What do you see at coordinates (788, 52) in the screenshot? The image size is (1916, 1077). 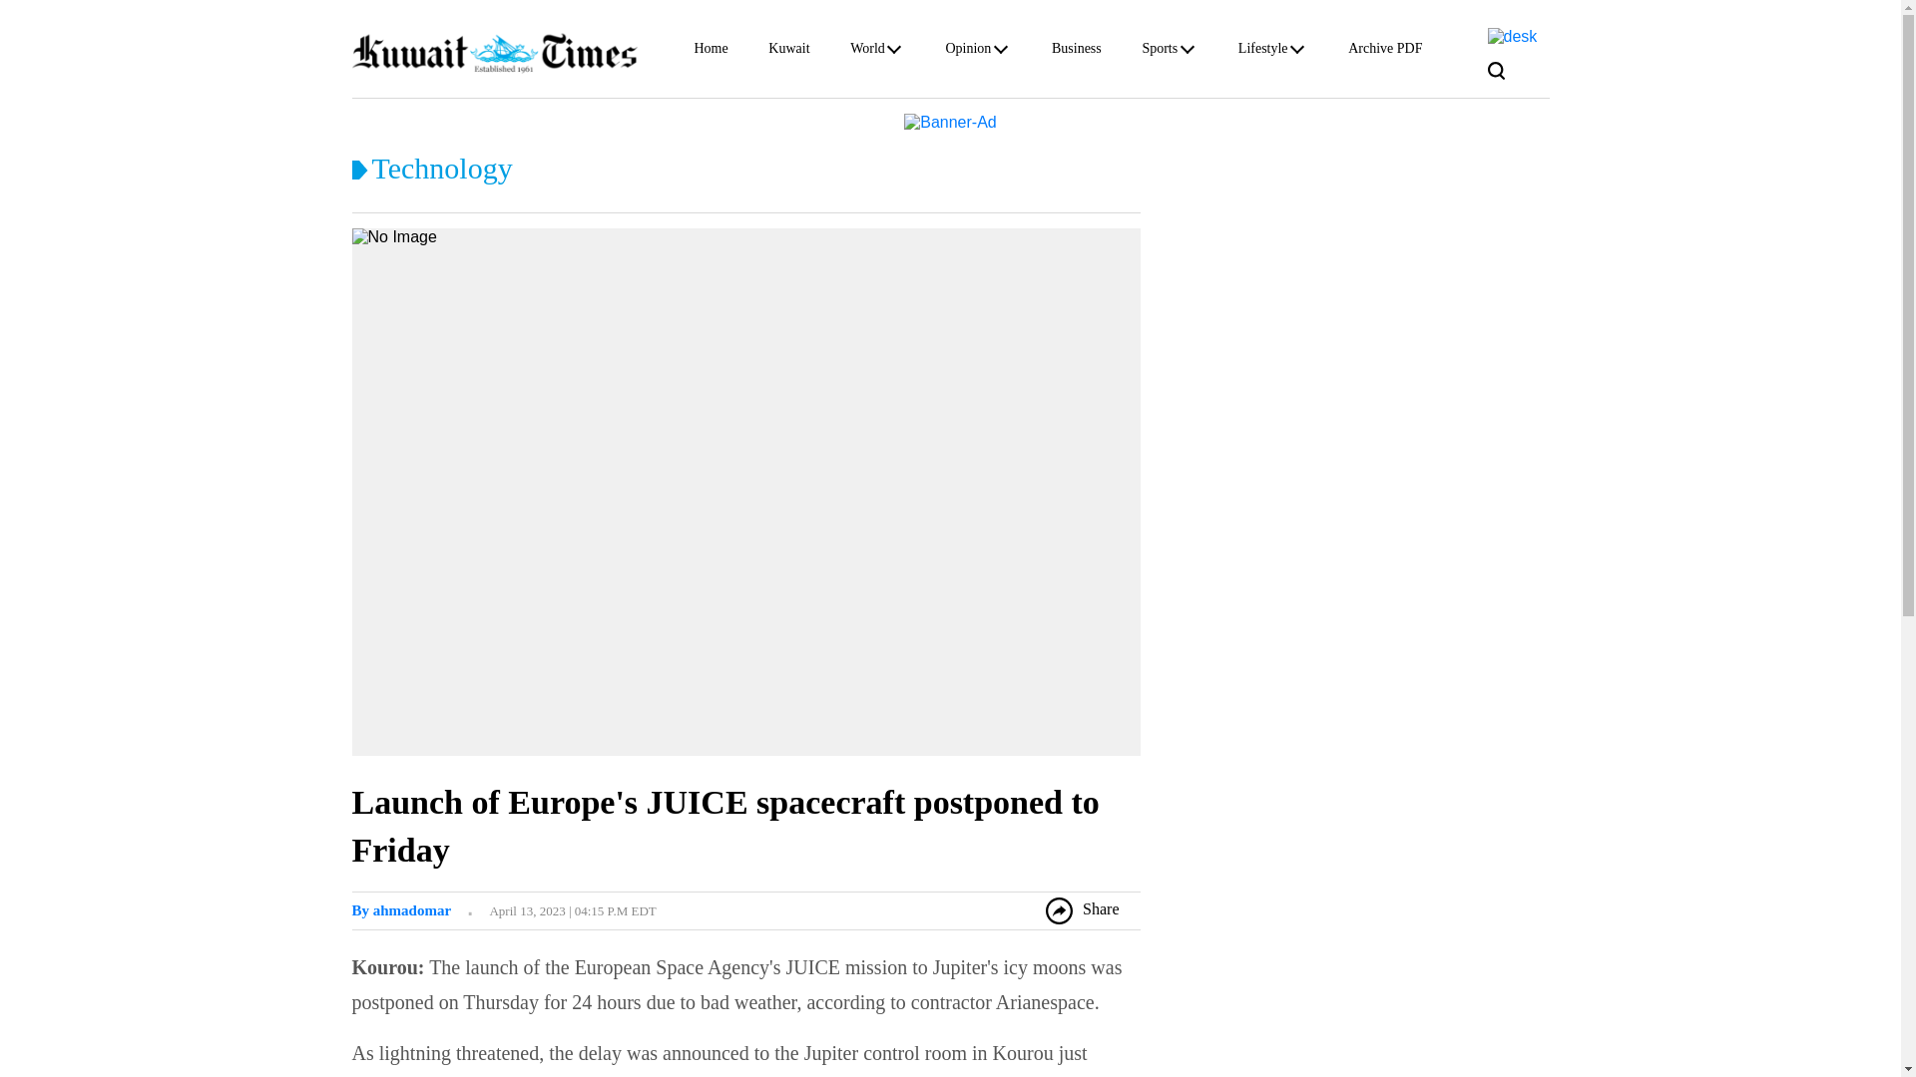 I see `Kuwait` at bounding box center [788, 52].